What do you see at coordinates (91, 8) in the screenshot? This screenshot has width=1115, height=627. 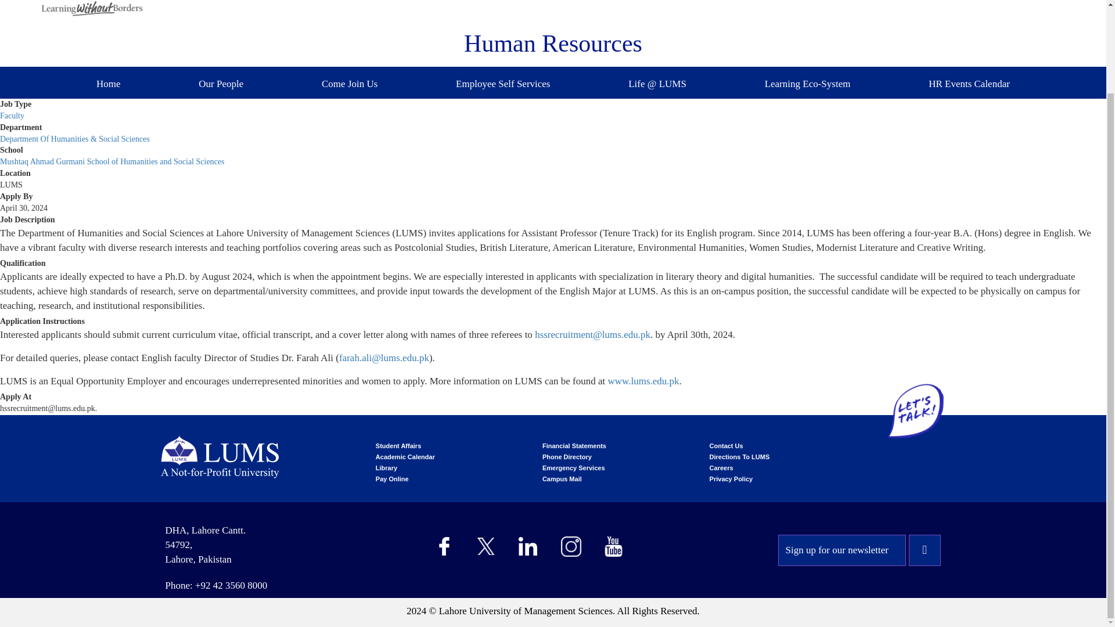 I see `Learning without Borders` at bounding box center [91, 8].